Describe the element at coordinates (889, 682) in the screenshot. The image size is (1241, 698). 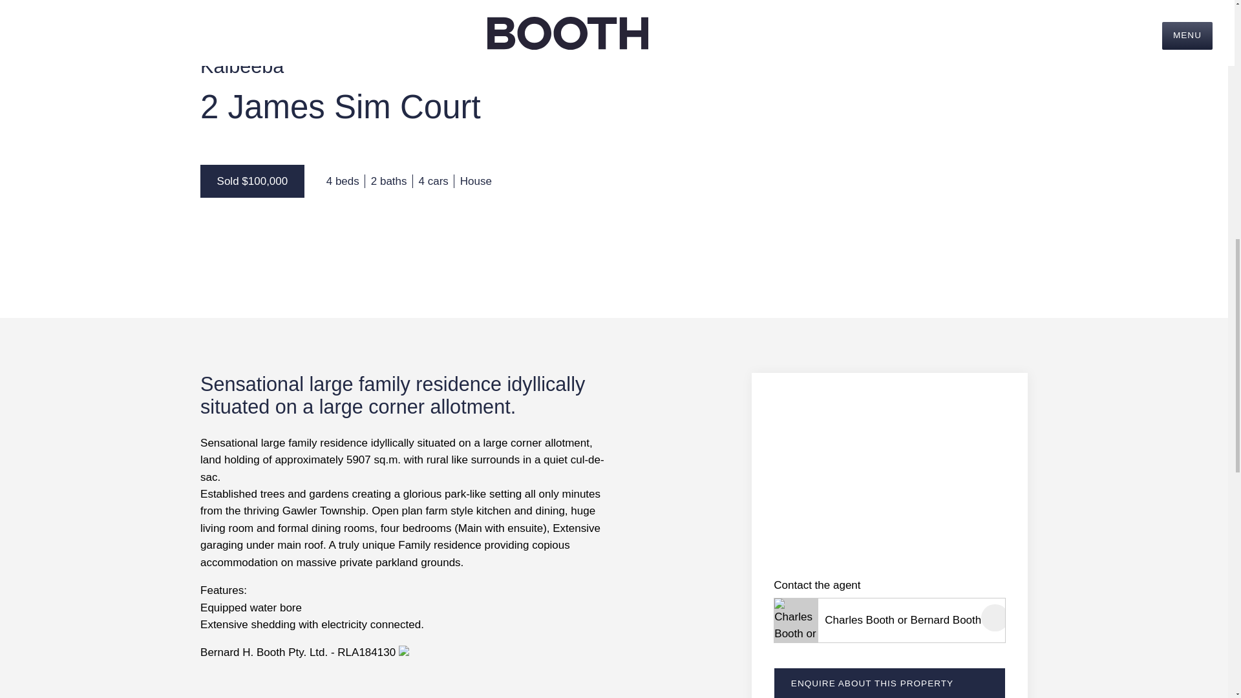
I see `ENQUIRE ABOUT THIS PROPERTY` at that location.